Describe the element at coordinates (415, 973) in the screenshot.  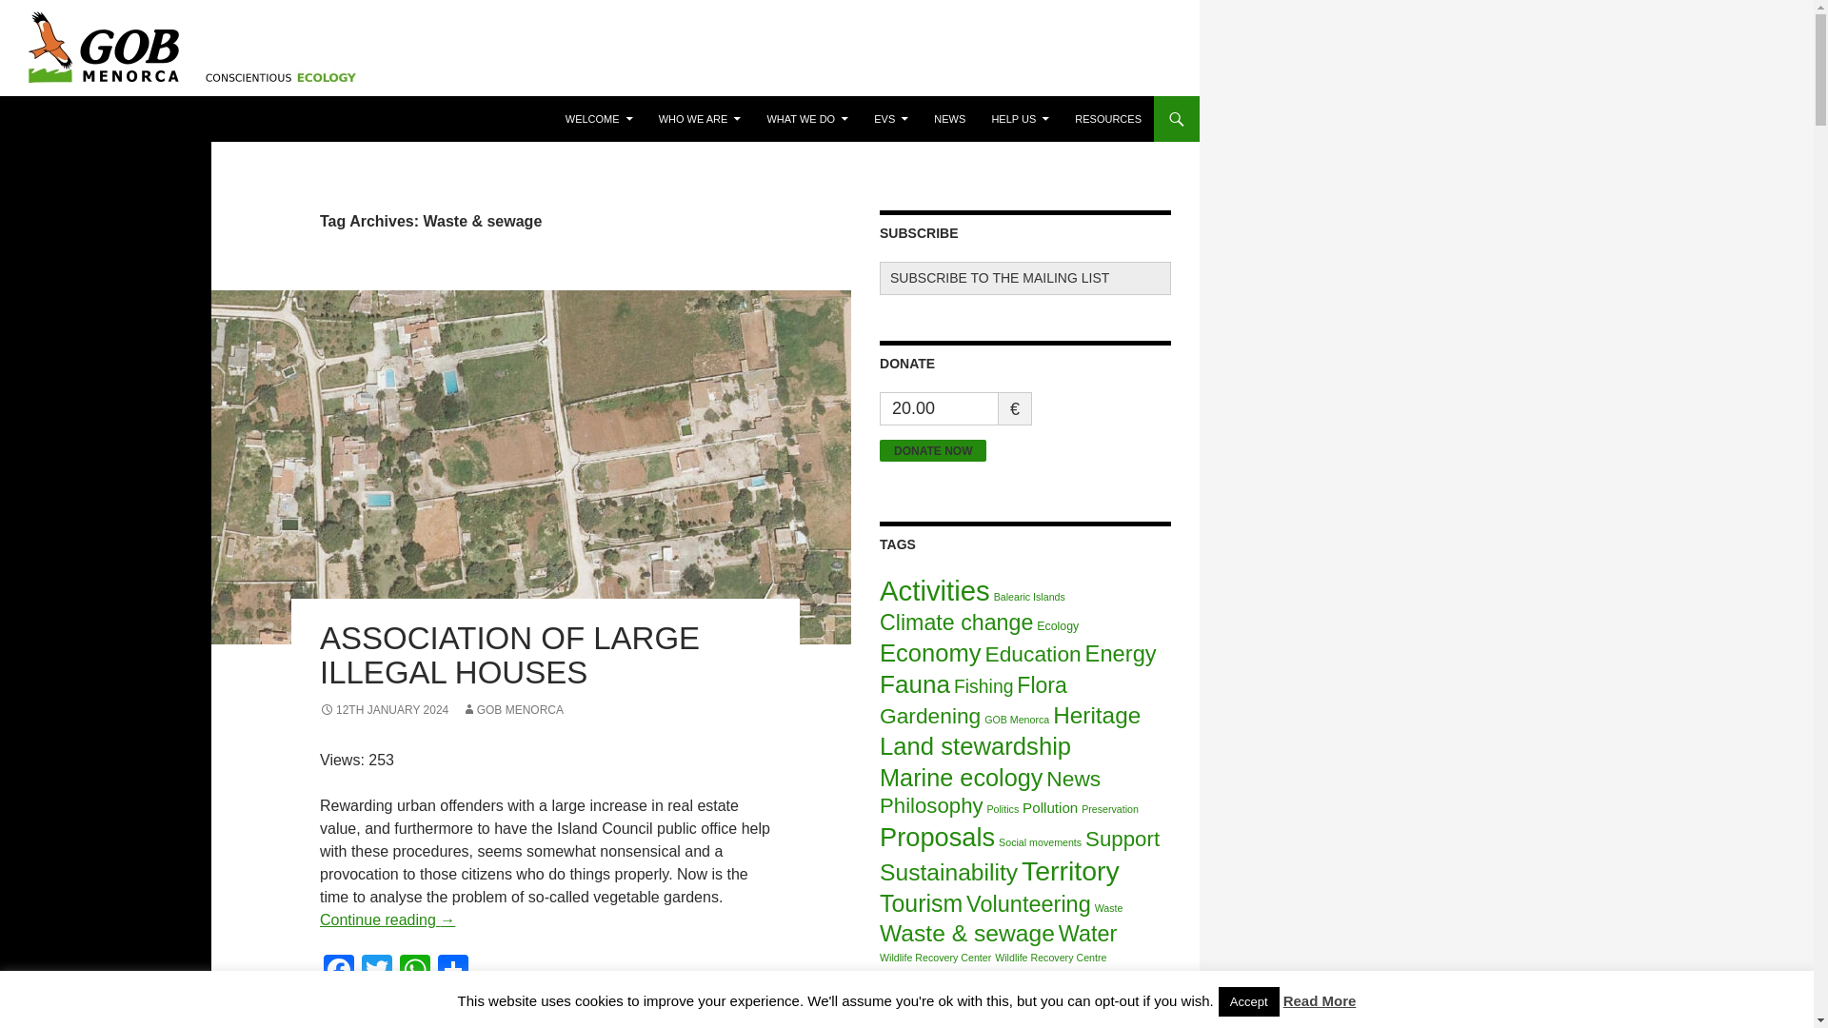
I see `WhatsApp` at that location.